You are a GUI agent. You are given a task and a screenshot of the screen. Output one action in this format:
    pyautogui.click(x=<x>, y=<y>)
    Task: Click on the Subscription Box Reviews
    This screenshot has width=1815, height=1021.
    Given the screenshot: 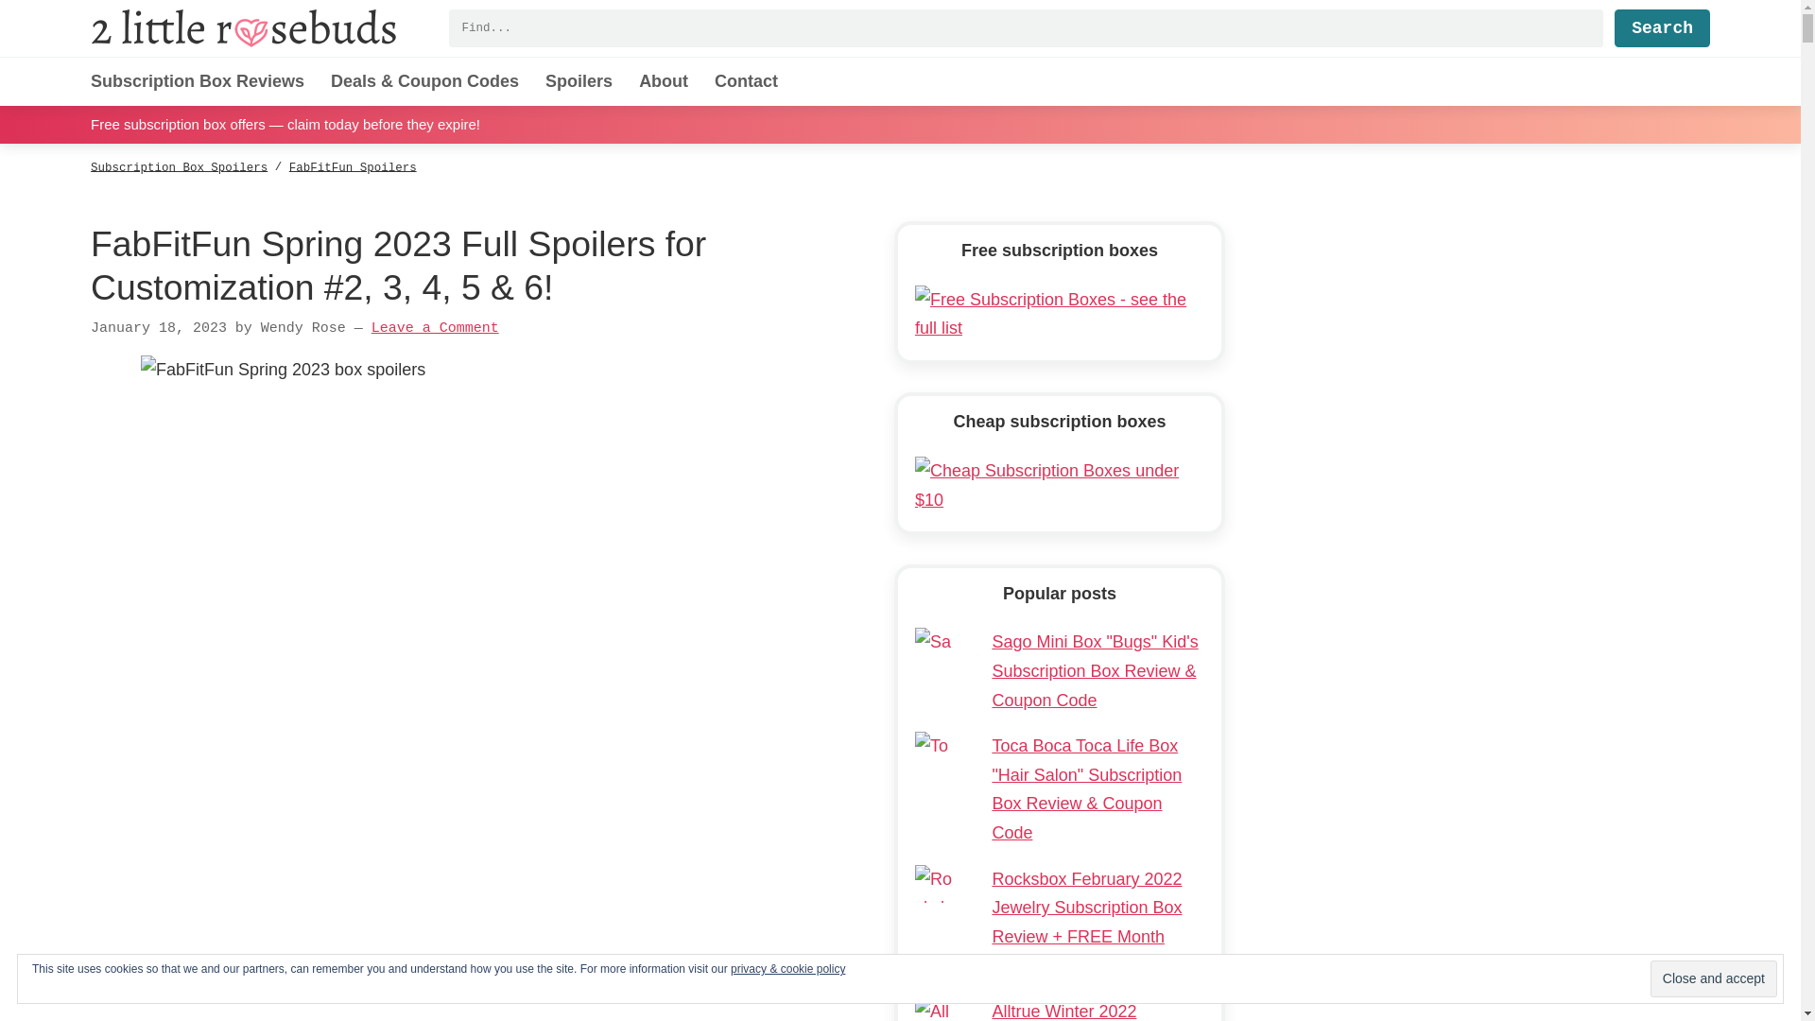 What is the action you would take?
    pyautogui.click(x=198, y=81)
    